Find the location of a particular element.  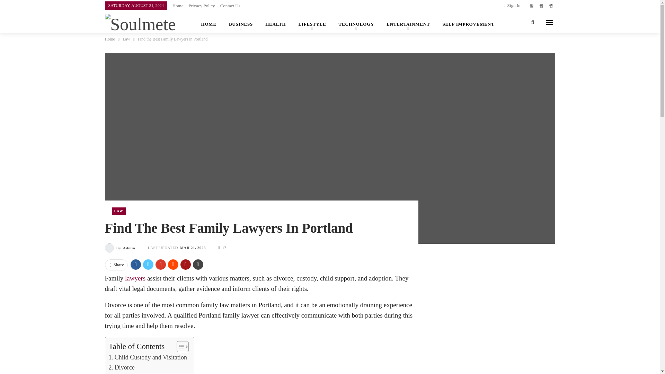

BUSINESS is located at coordinates (241, 22).